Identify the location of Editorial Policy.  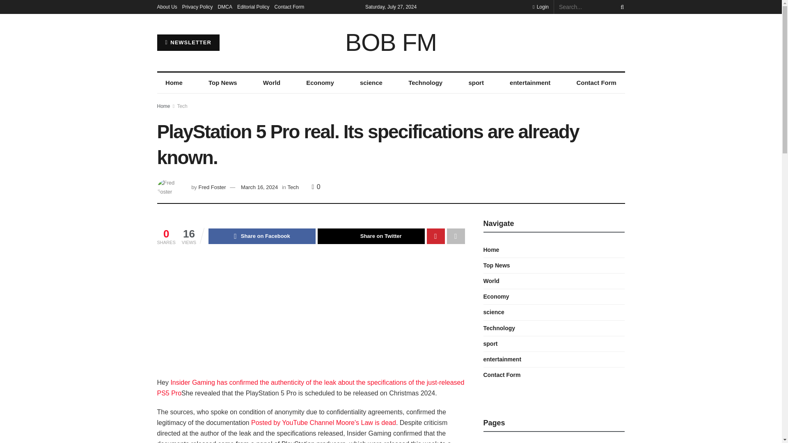
(253, 7).